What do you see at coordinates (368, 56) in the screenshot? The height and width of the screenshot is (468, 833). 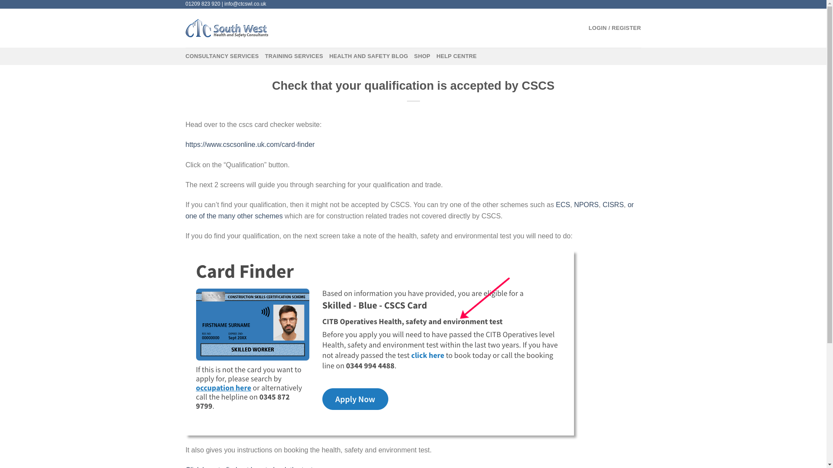 I see `HEALTH AND SAFETY BLOG` at bounding box center [368, 56].